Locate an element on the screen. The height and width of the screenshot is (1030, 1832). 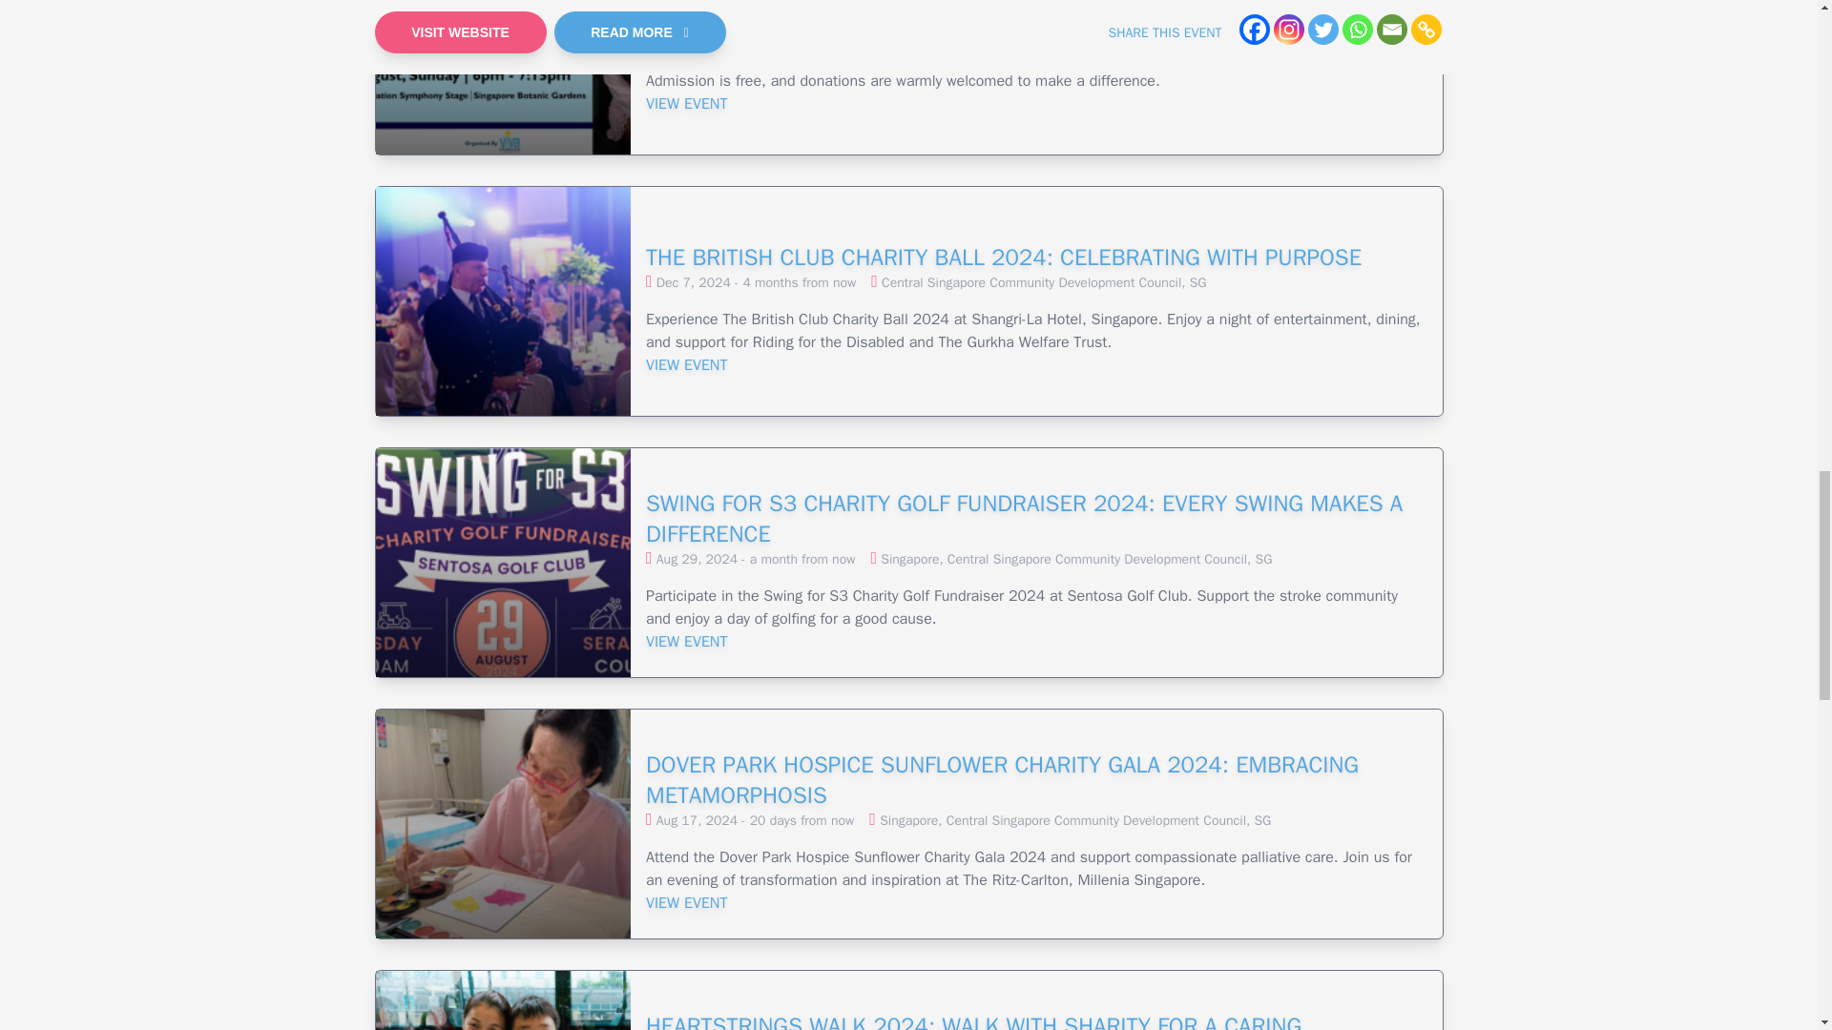
VIEW EVENT is located at coordinates (1036, 103).